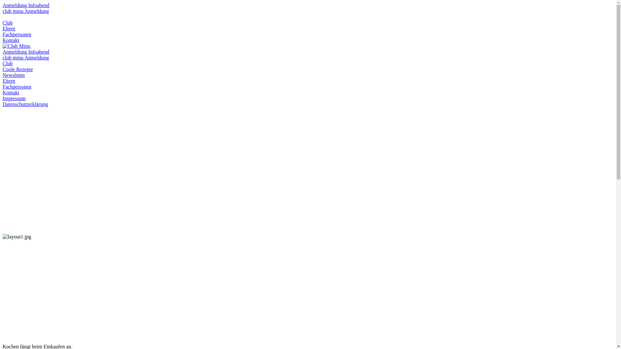 Image resolution: width=621 pixels, height=349 pixels. Describe the element at coordinates (18, 69) in the screenshot. I see `Coole Rezepte` at that location.